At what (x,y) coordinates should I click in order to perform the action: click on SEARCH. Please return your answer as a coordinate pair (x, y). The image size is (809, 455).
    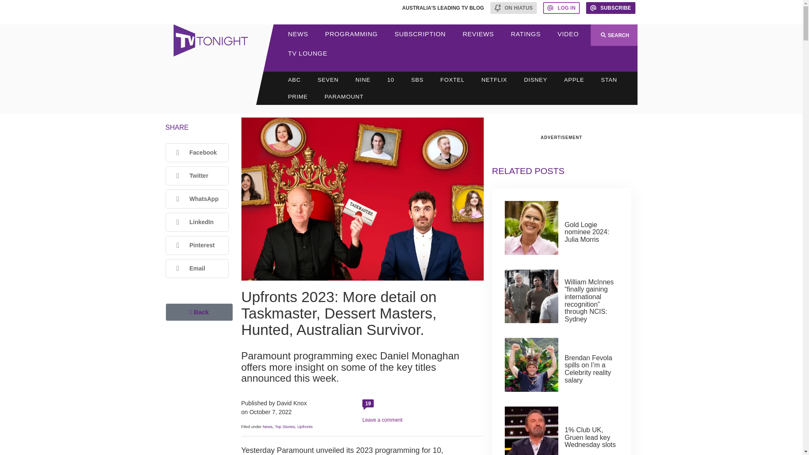
    Looking at the image, I should click on (613, 35).